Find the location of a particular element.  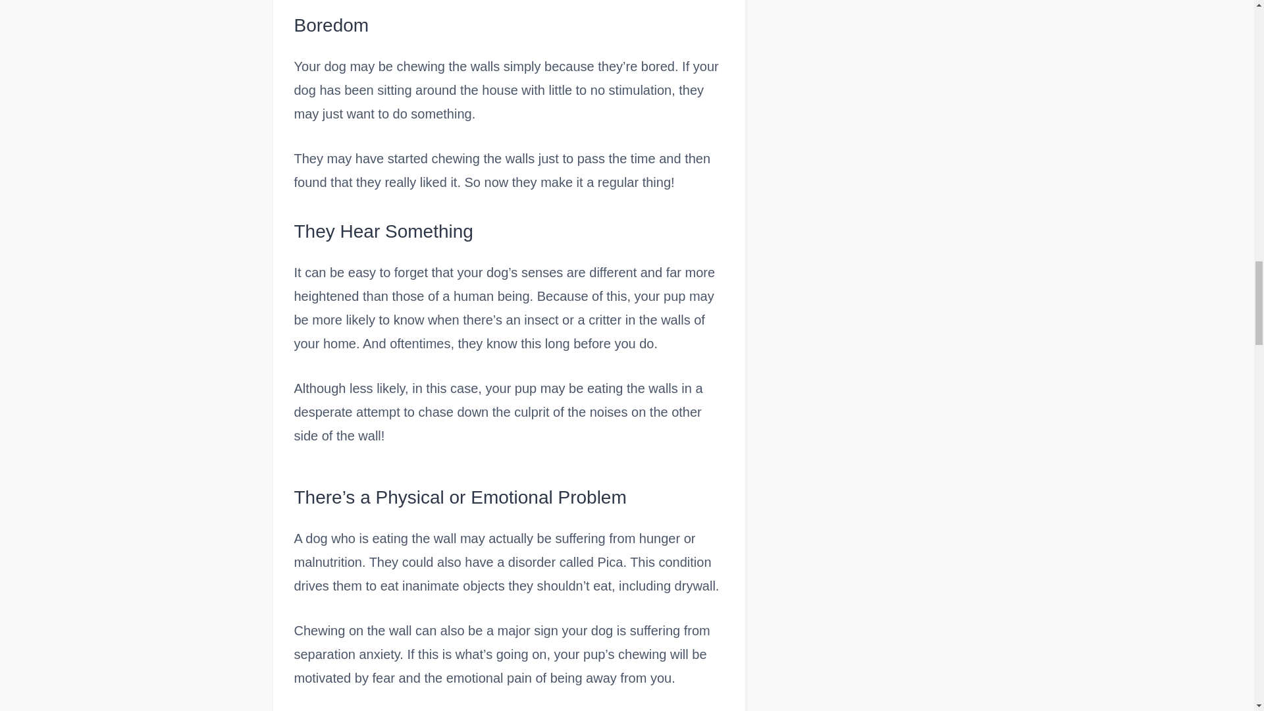

They Hear Something is located at coordinates (508, 232).